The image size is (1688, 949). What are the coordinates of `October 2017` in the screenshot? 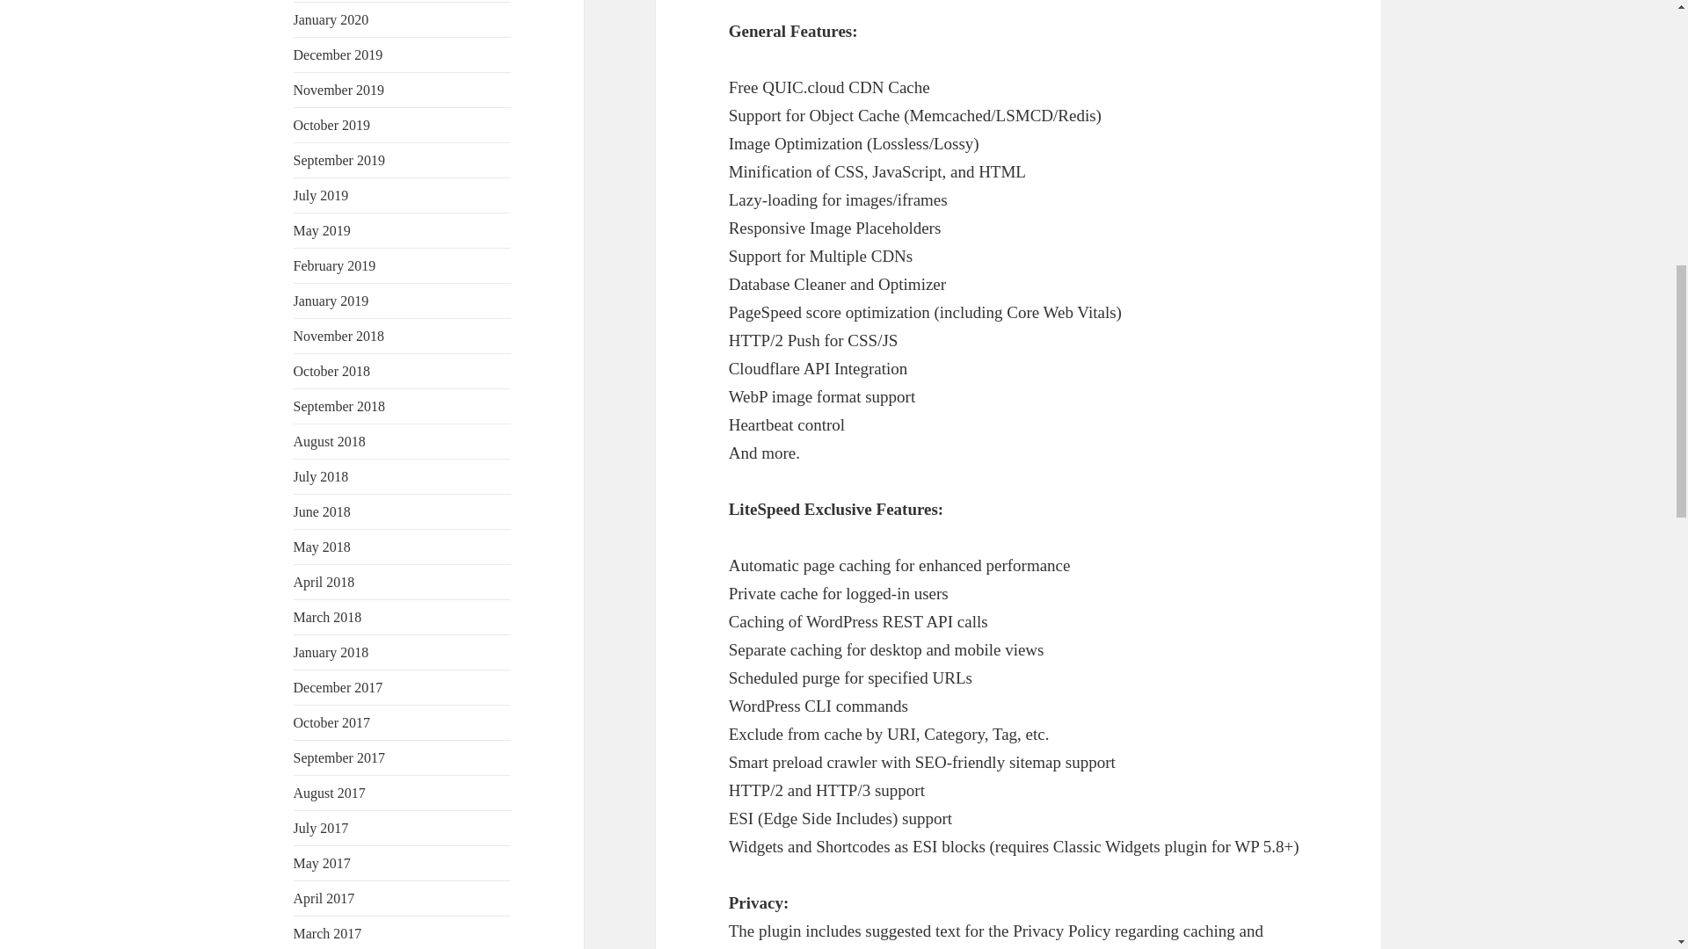 It's located at (332, 722).